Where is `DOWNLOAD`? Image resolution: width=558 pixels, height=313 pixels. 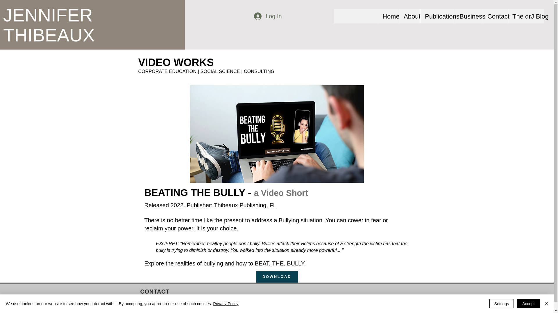 DOWNLOAD is located at coordinates (276, 277).